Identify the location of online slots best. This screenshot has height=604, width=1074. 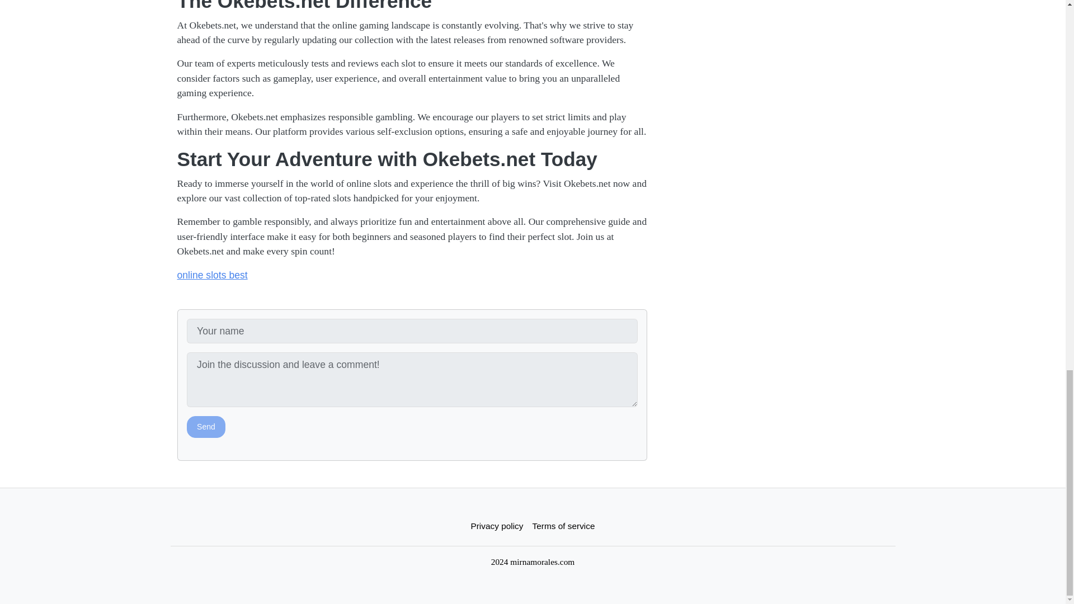
(211, 275).